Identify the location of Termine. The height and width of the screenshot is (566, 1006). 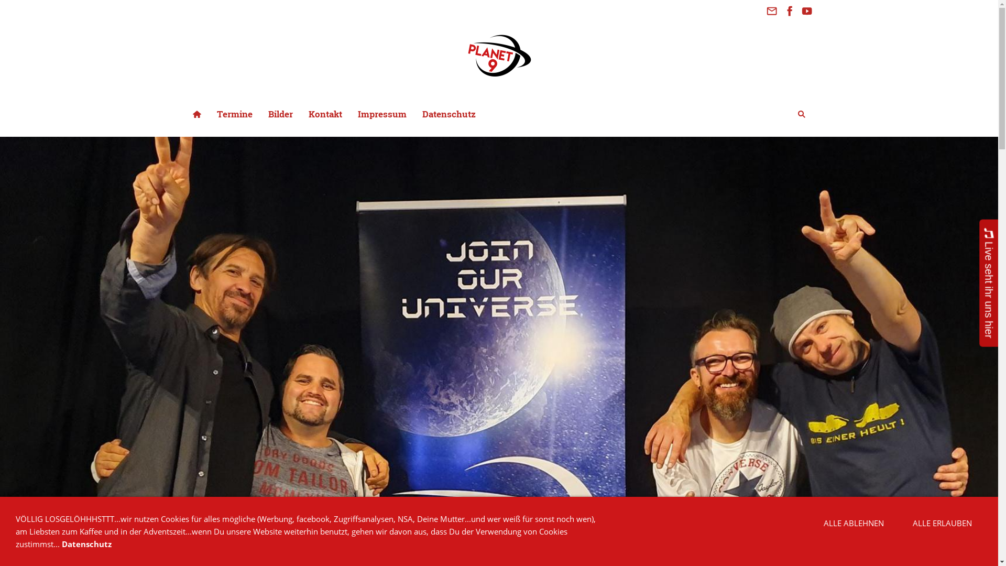
(234, 114).